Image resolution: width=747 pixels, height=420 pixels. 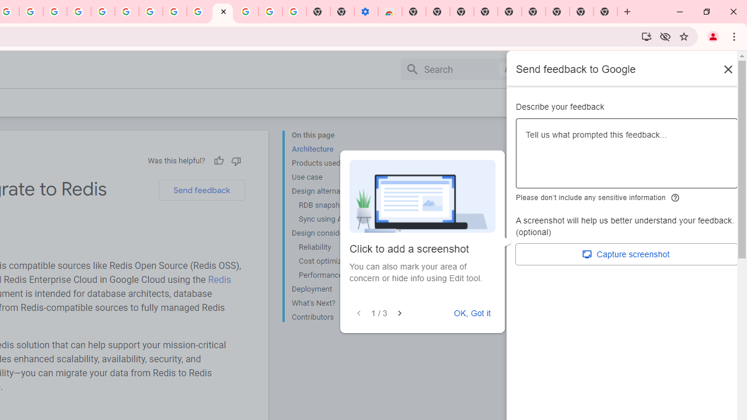 What do you see at coordinates (365, 12) in the screenshot?
I see `Settings - Accessibility` at bounding box center [365, 12].